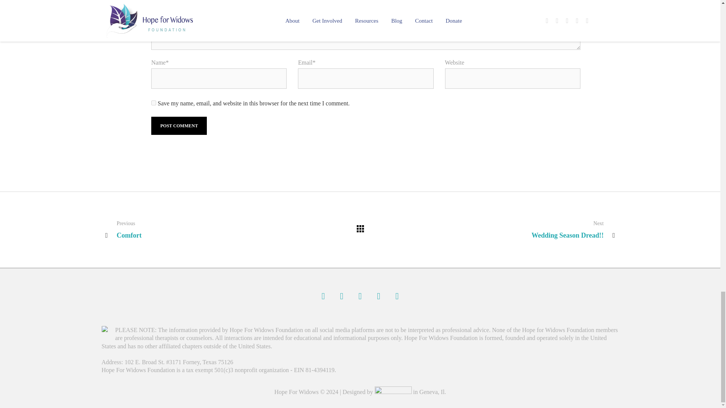 The image size is (726, 408). Describe the element at coordinates (154, 103) in the screenshot. I see `yes` at that location.